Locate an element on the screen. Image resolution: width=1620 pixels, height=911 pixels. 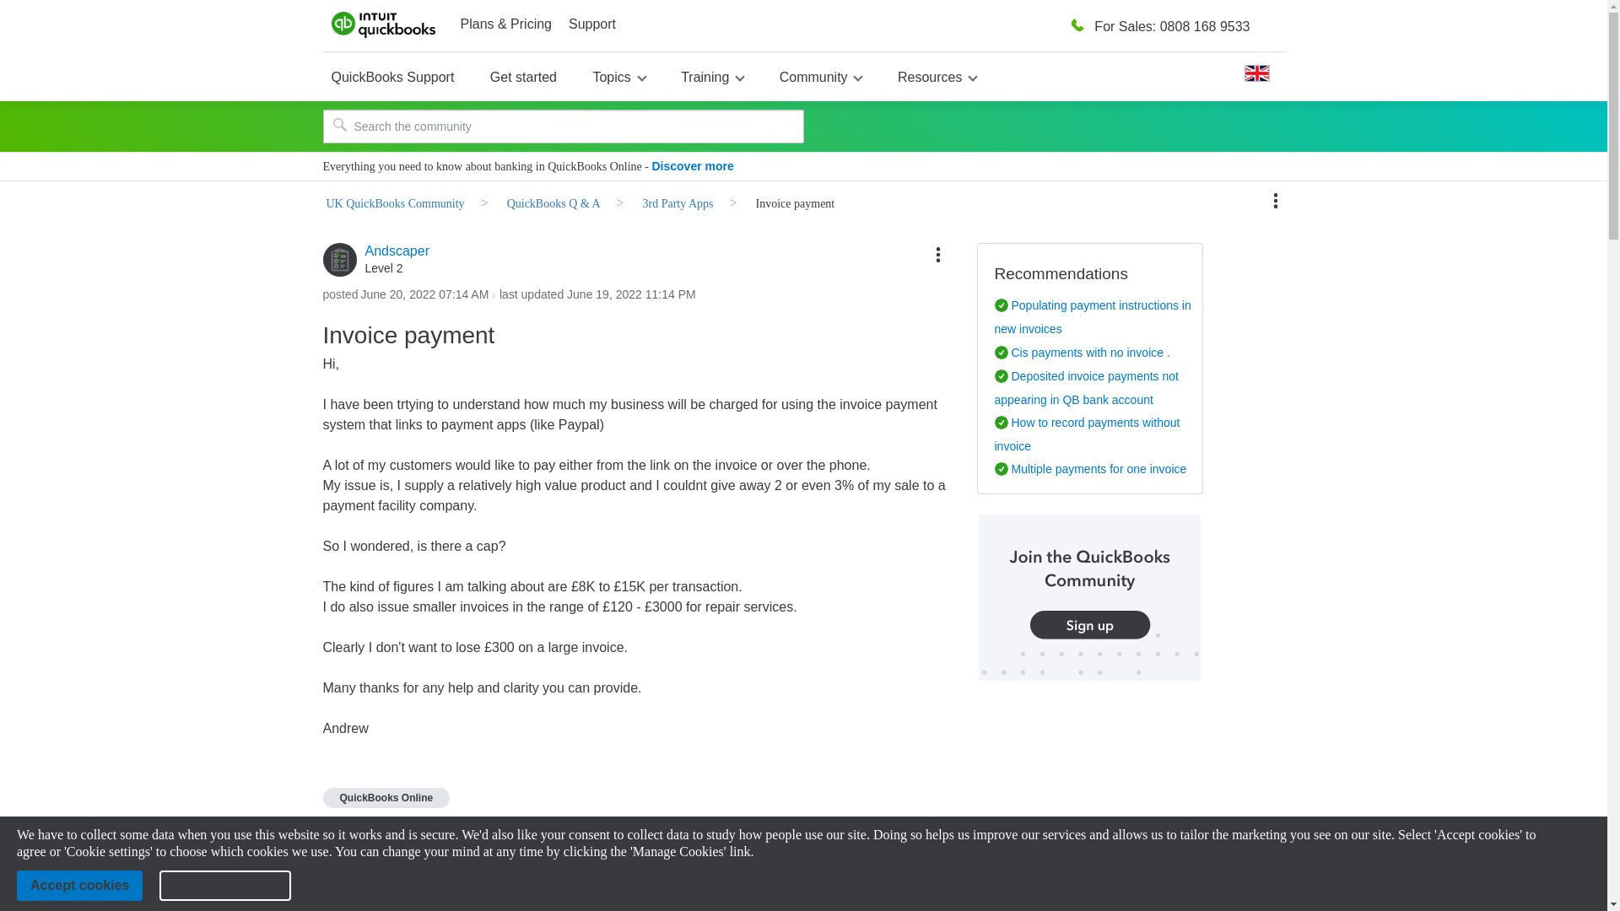
Show option menu is located at coordinates (938, 255).